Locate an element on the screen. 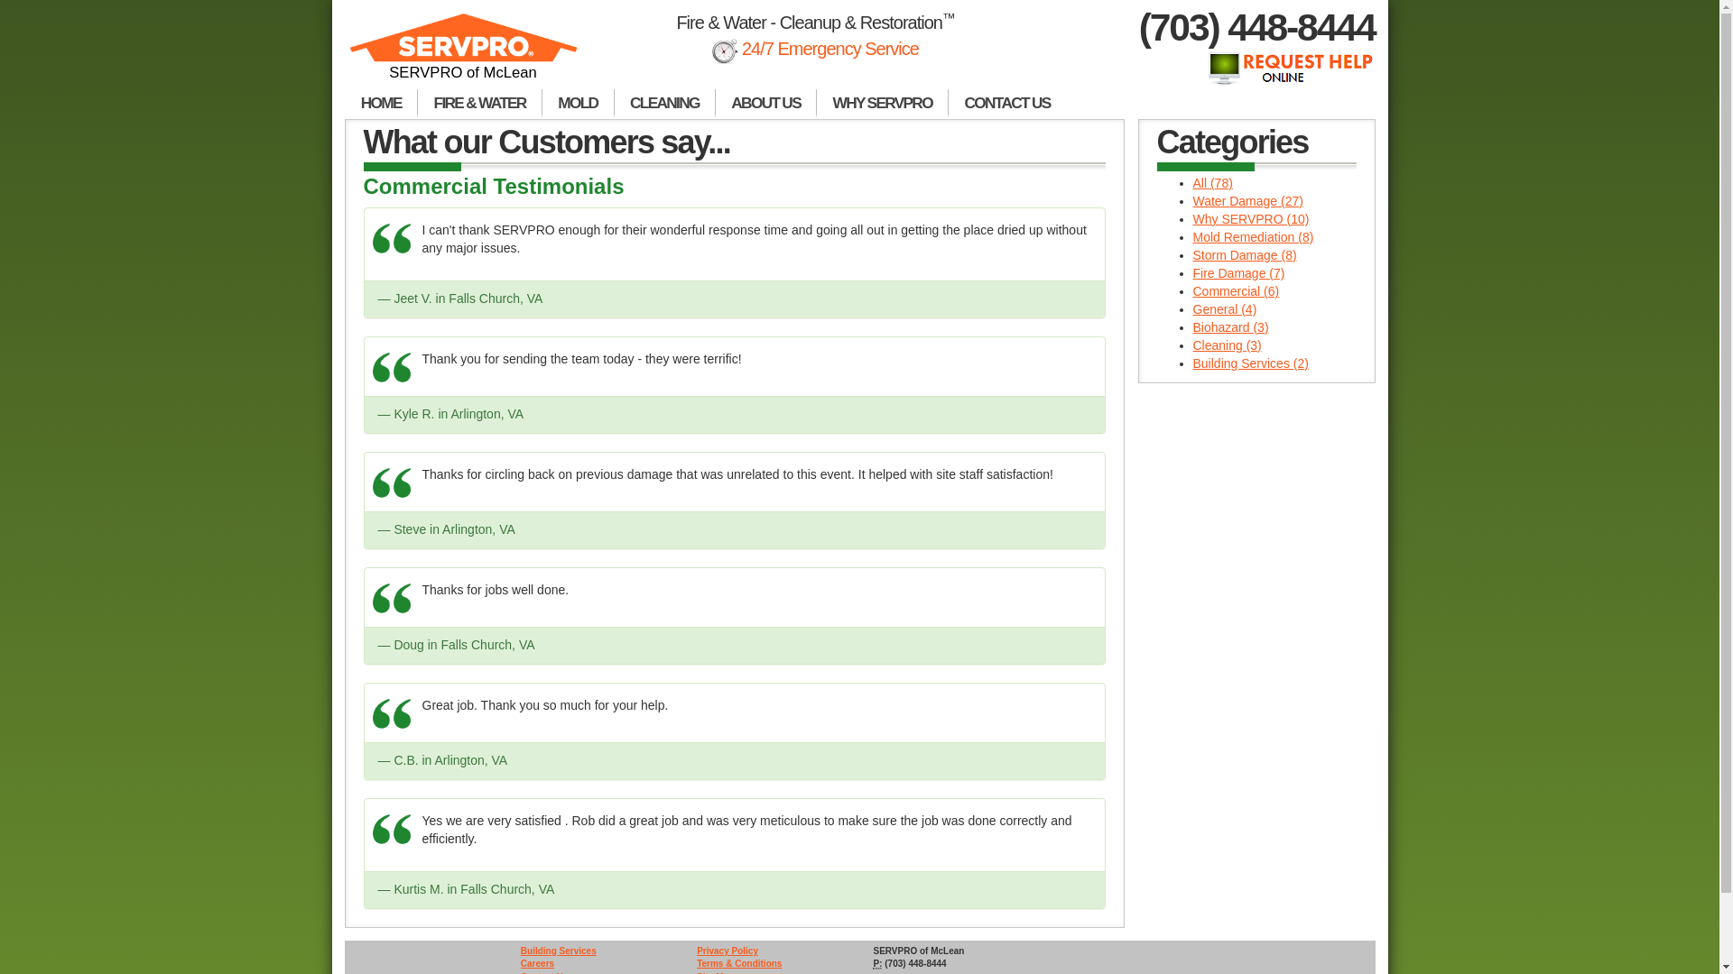 This screenshot has height=974, width=1733. HOME is located at coordinates (381, 103).